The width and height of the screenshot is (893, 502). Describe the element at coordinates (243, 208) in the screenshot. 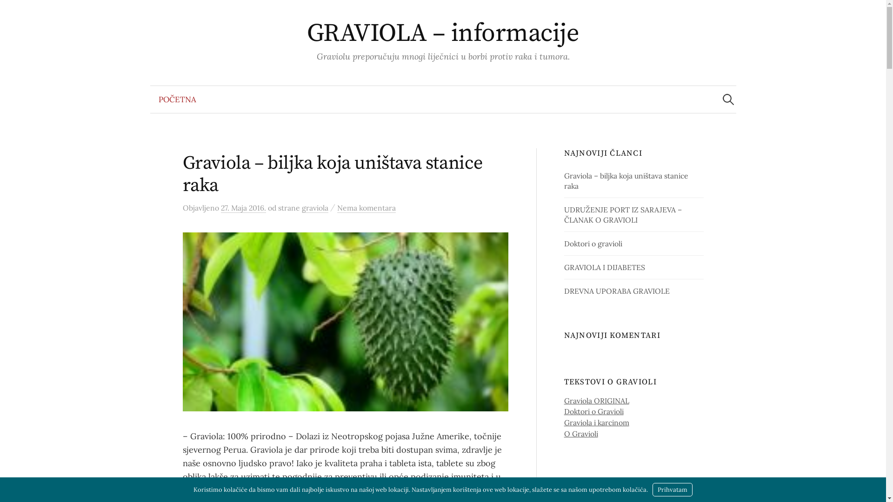

I see `27. Maja 2016.` at that location.